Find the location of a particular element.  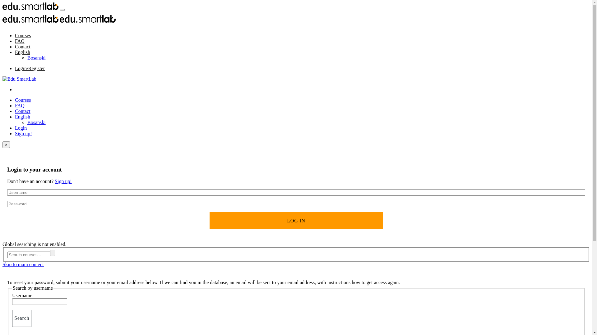

Contact is located at coordinates (23, 111).